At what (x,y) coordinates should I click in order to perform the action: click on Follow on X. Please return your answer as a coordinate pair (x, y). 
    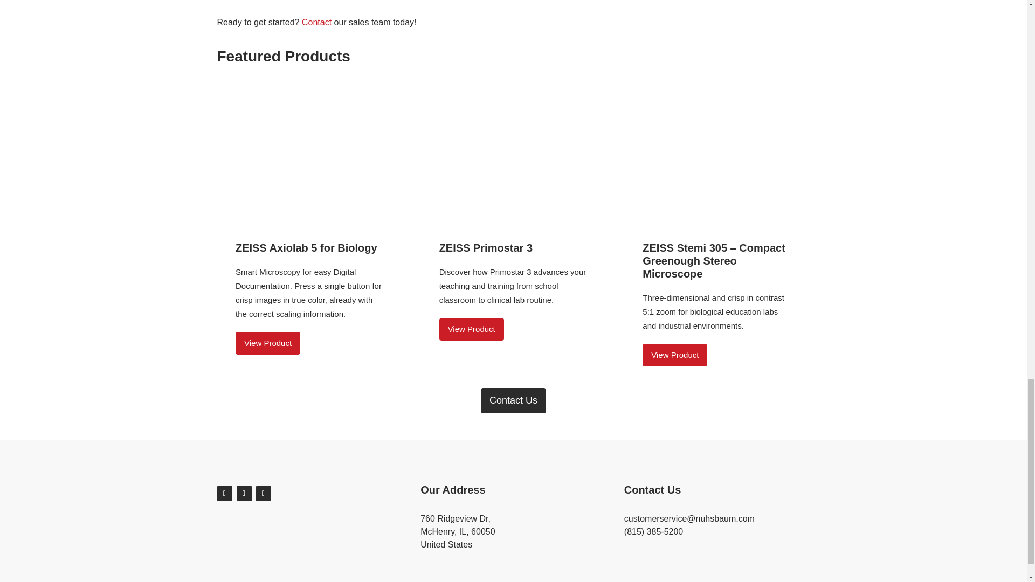
    Looking at the image, I should click on (244, 493).